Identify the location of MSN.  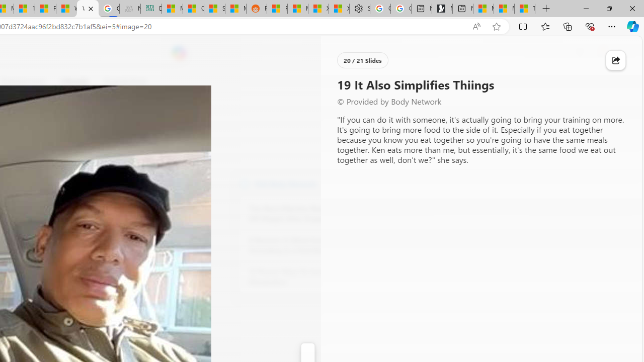
(235, 9).